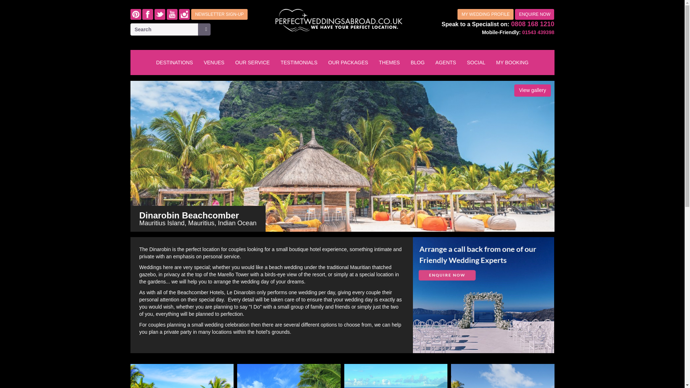 Image resolution: width=690 pixels, height=388 pixels. What do you see at coordinates (252, 63) in the screenshot?
I see `OUR SERVICE` at bounding box center [252, 63].